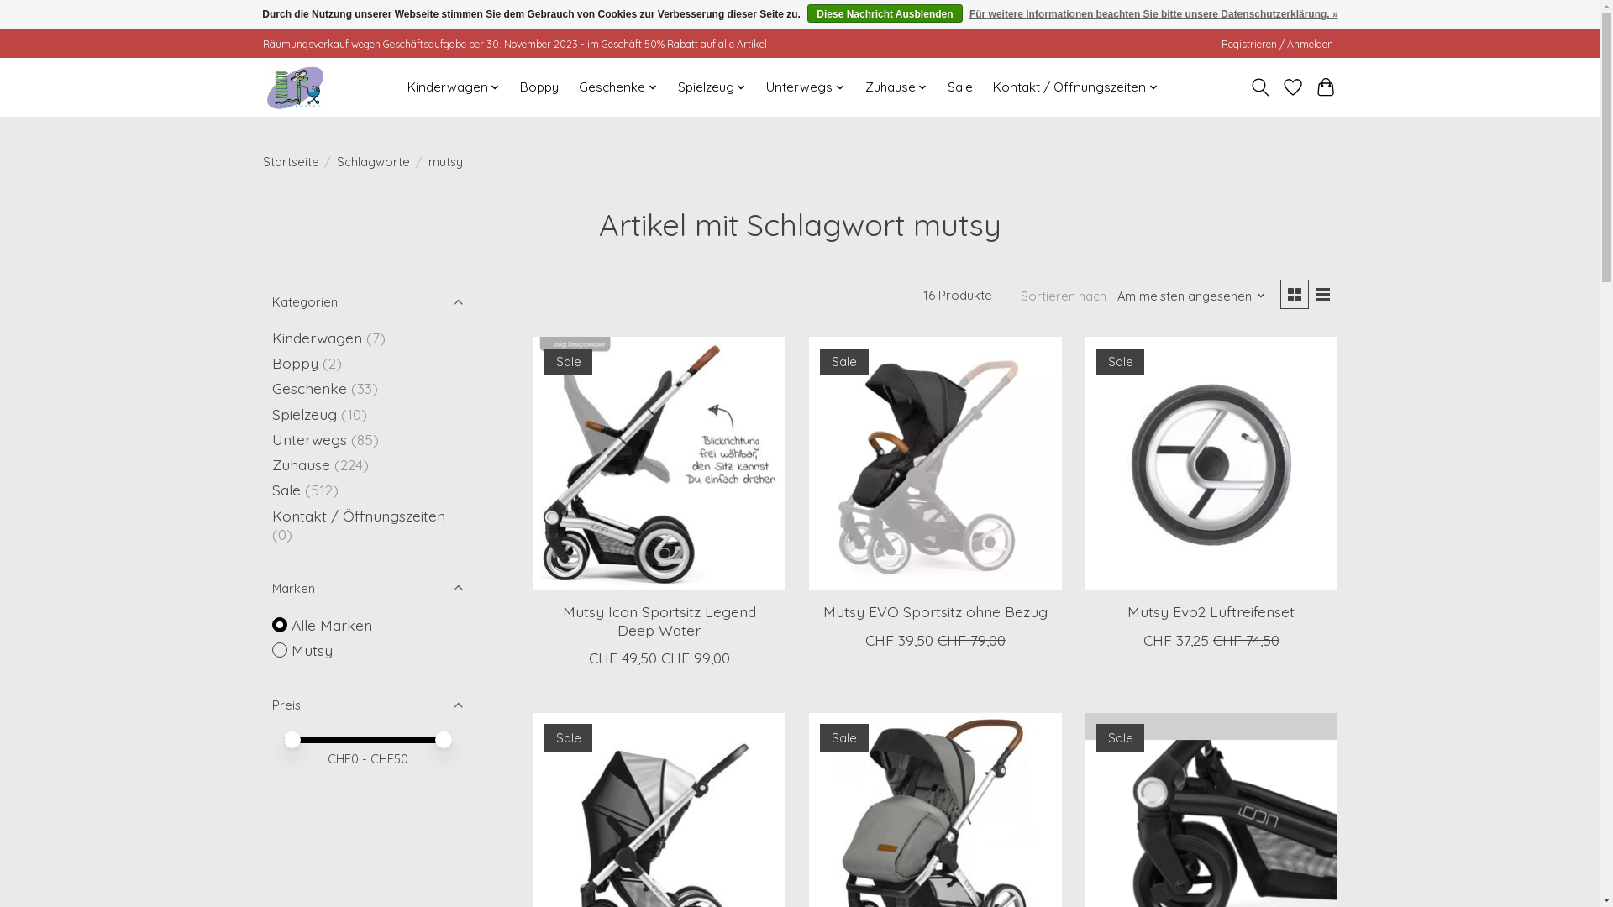  What do you see at coordinates (454, 87) in the screenshot?
I see `Kinderwagen` at bounding box center [454, 87].